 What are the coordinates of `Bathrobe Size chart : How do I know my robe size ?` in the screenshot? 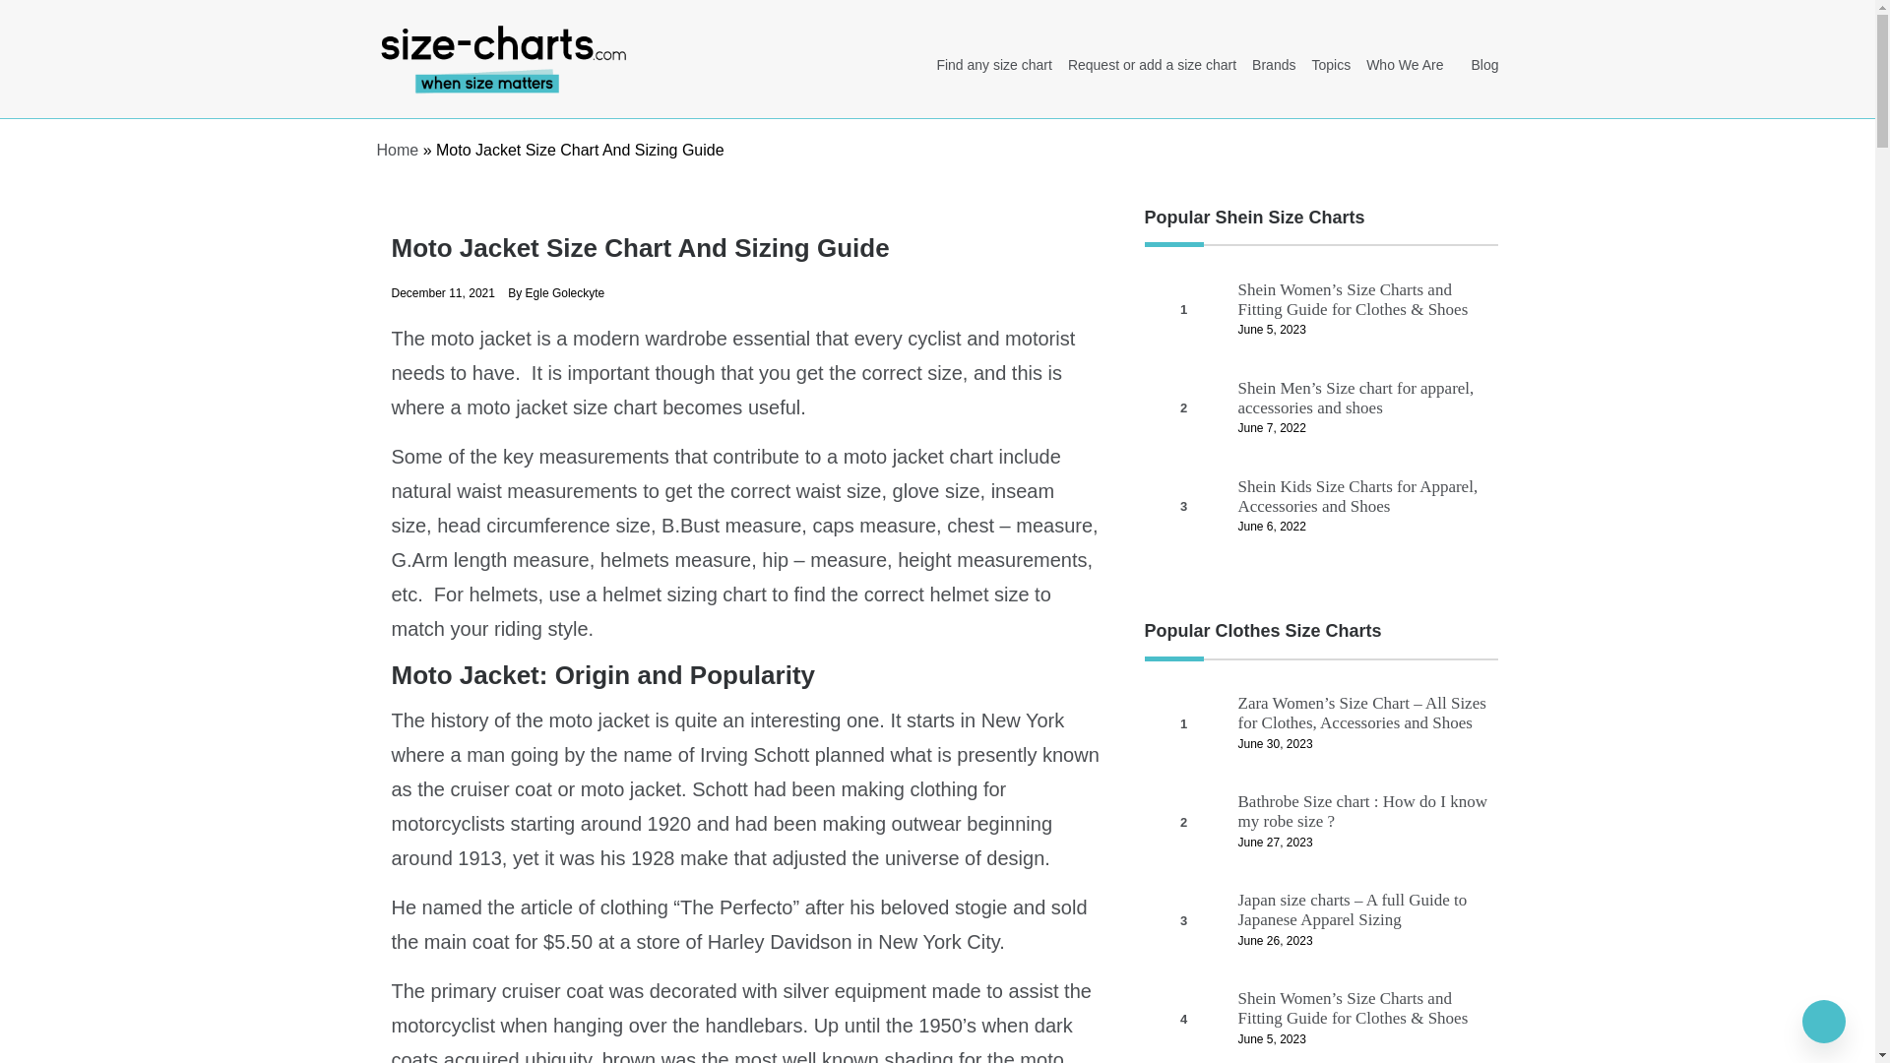 It's located at (1362, 811).